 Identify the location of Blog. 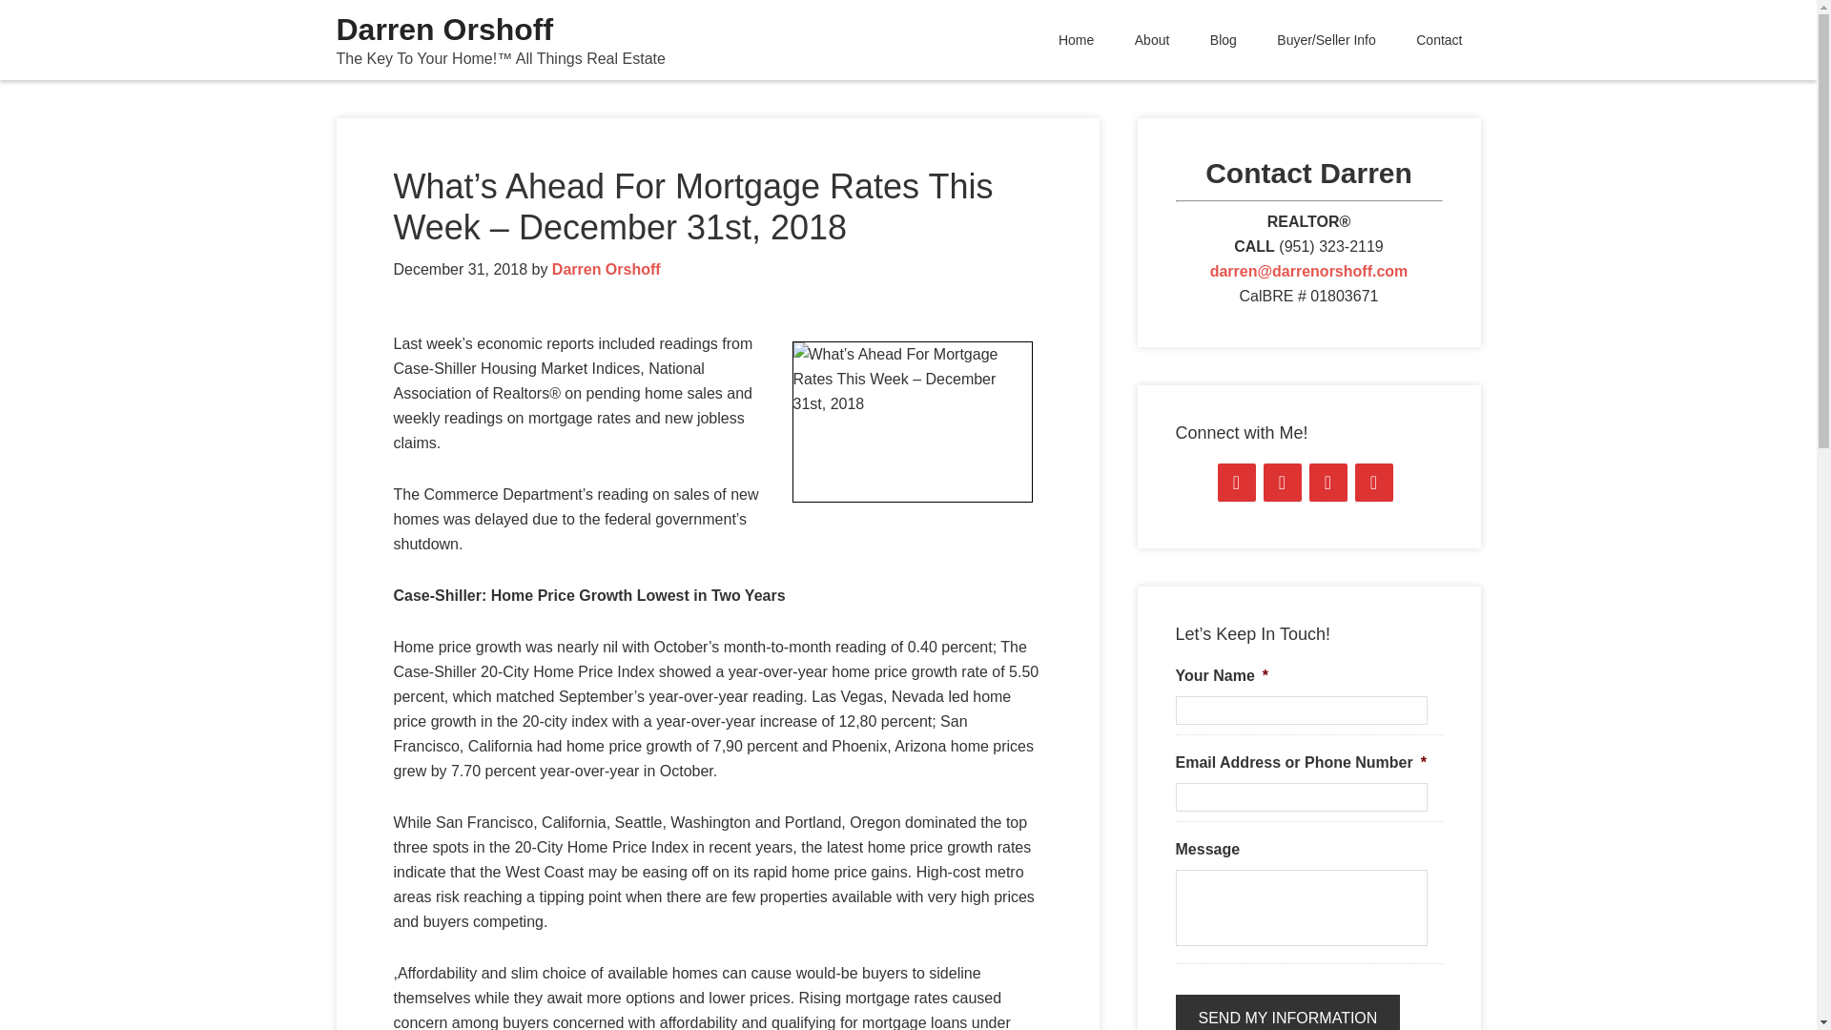
(1223, 40).